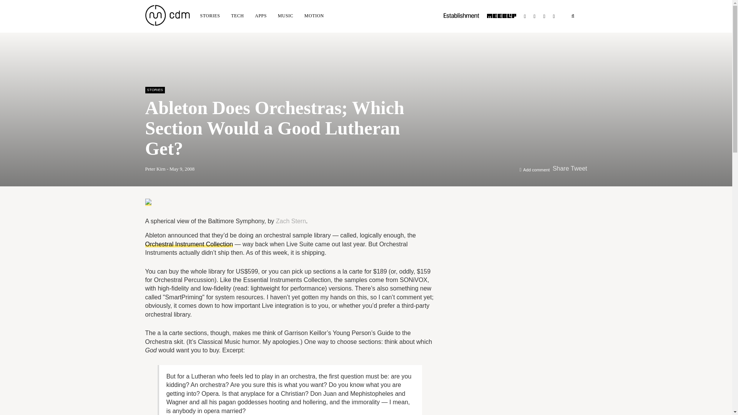  I want to click on Zach Stern, so click(291, 221).